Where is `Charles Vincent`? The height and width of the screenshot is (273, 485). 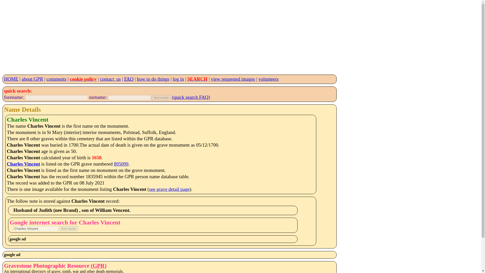
Charles Vincent is located at coordinates (36, 229).